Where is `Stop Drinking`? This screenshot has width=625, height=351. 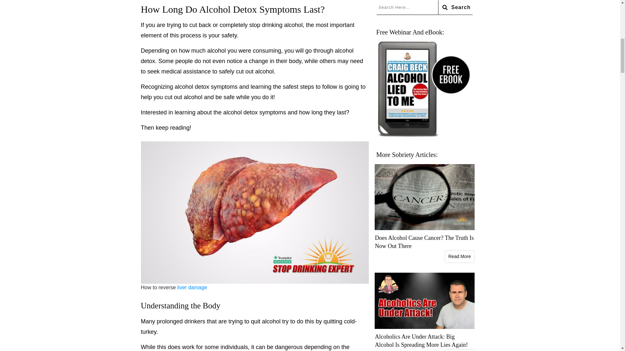 Stop Drinking is located at coordinates (266, 25).